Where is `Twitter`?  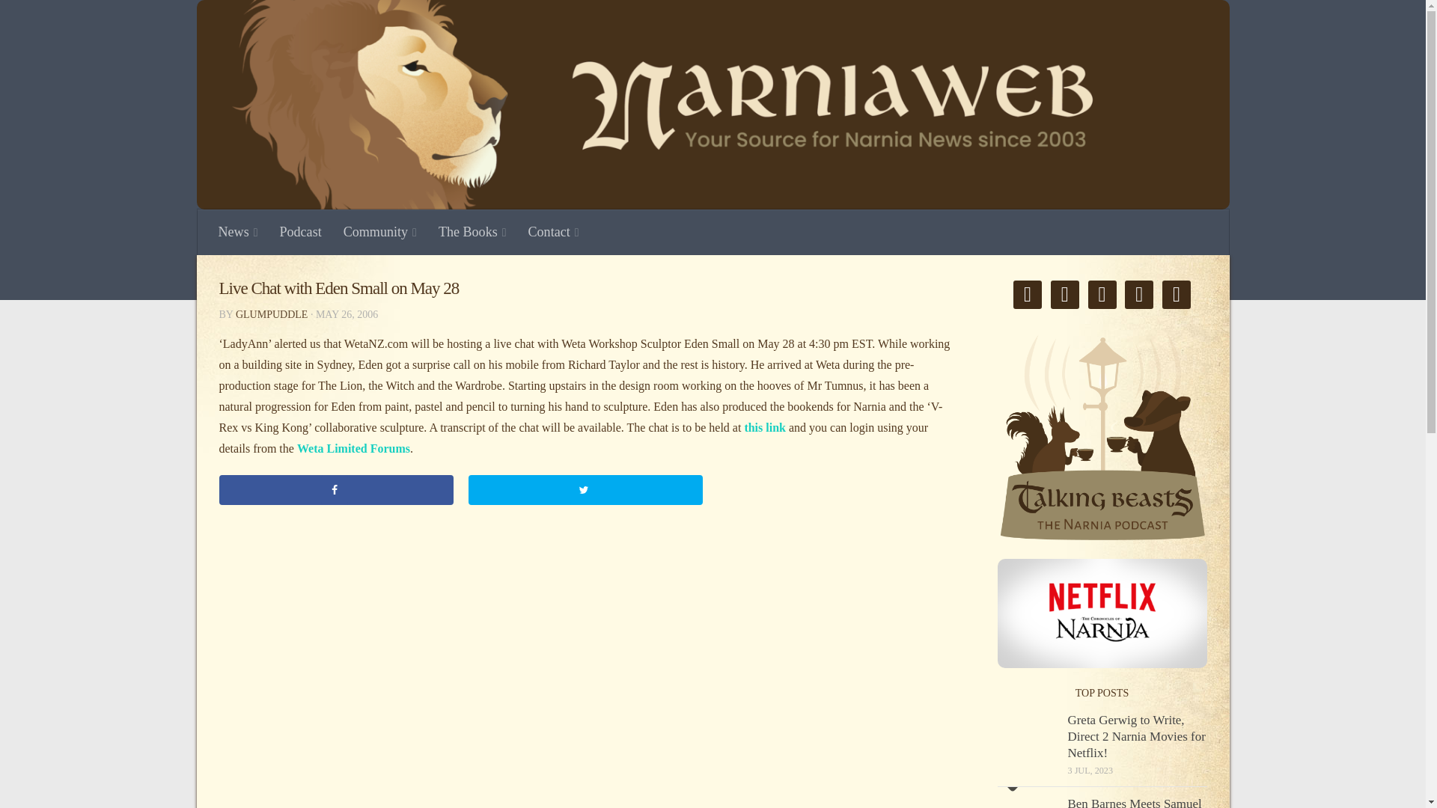 Twitter is located at coordinates (1102, 293).